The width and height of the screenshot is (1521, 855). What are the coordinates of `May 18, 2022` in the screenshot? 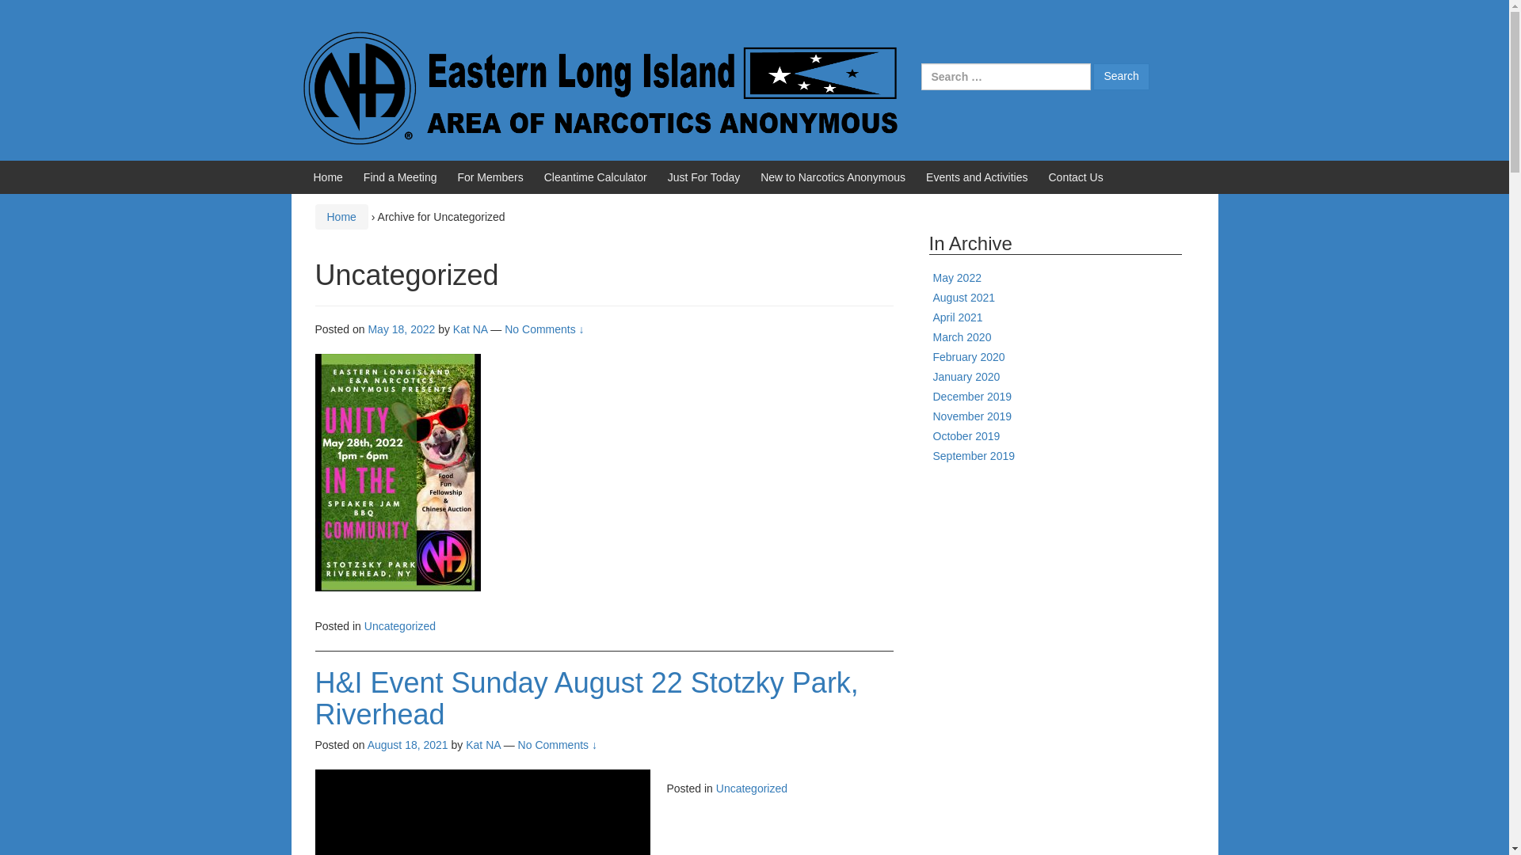 It's located at (401, 329).